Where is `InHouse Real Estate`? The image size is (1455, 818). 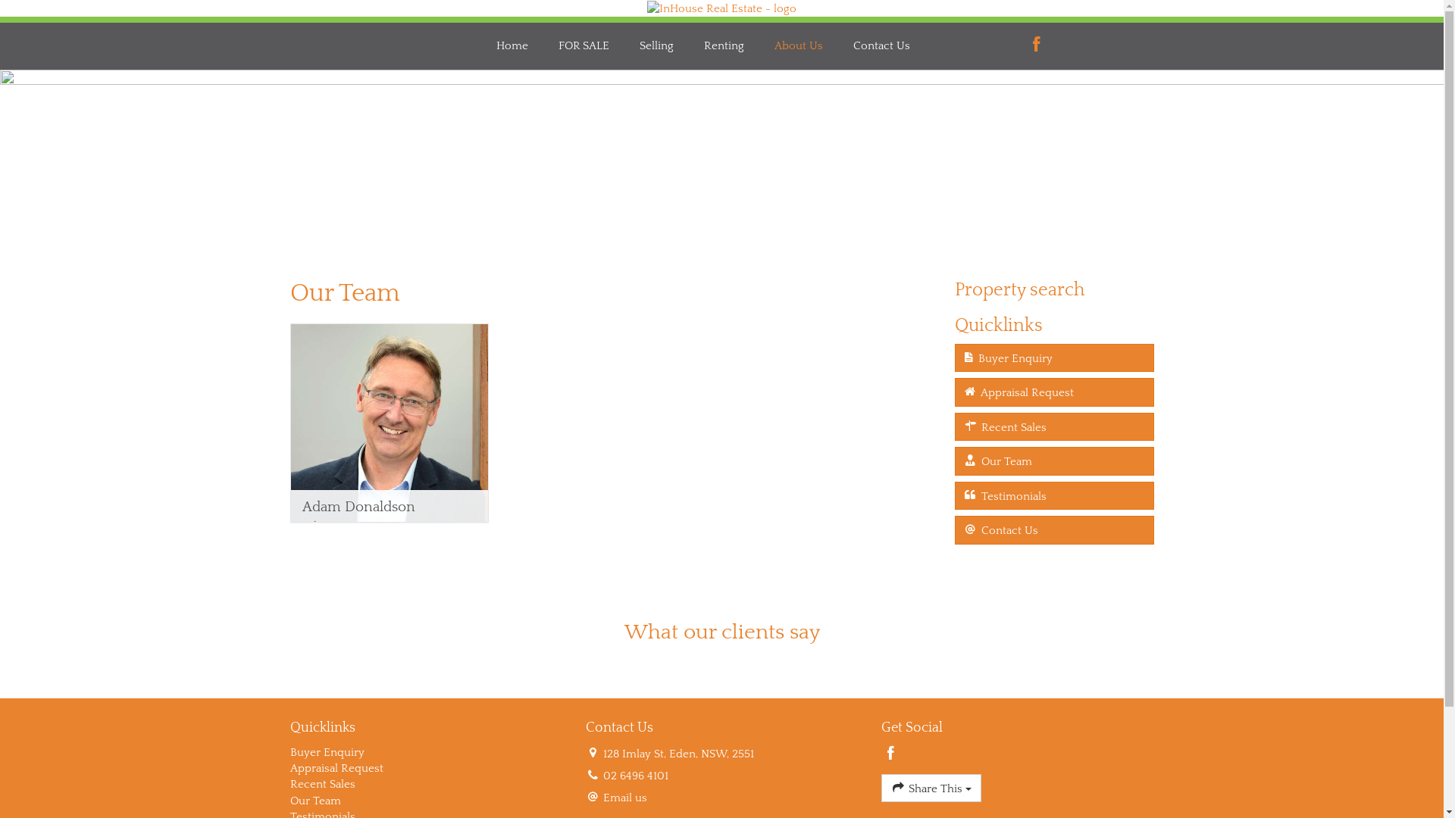
InHouse Real Estate is located at coordinates (721, 8).